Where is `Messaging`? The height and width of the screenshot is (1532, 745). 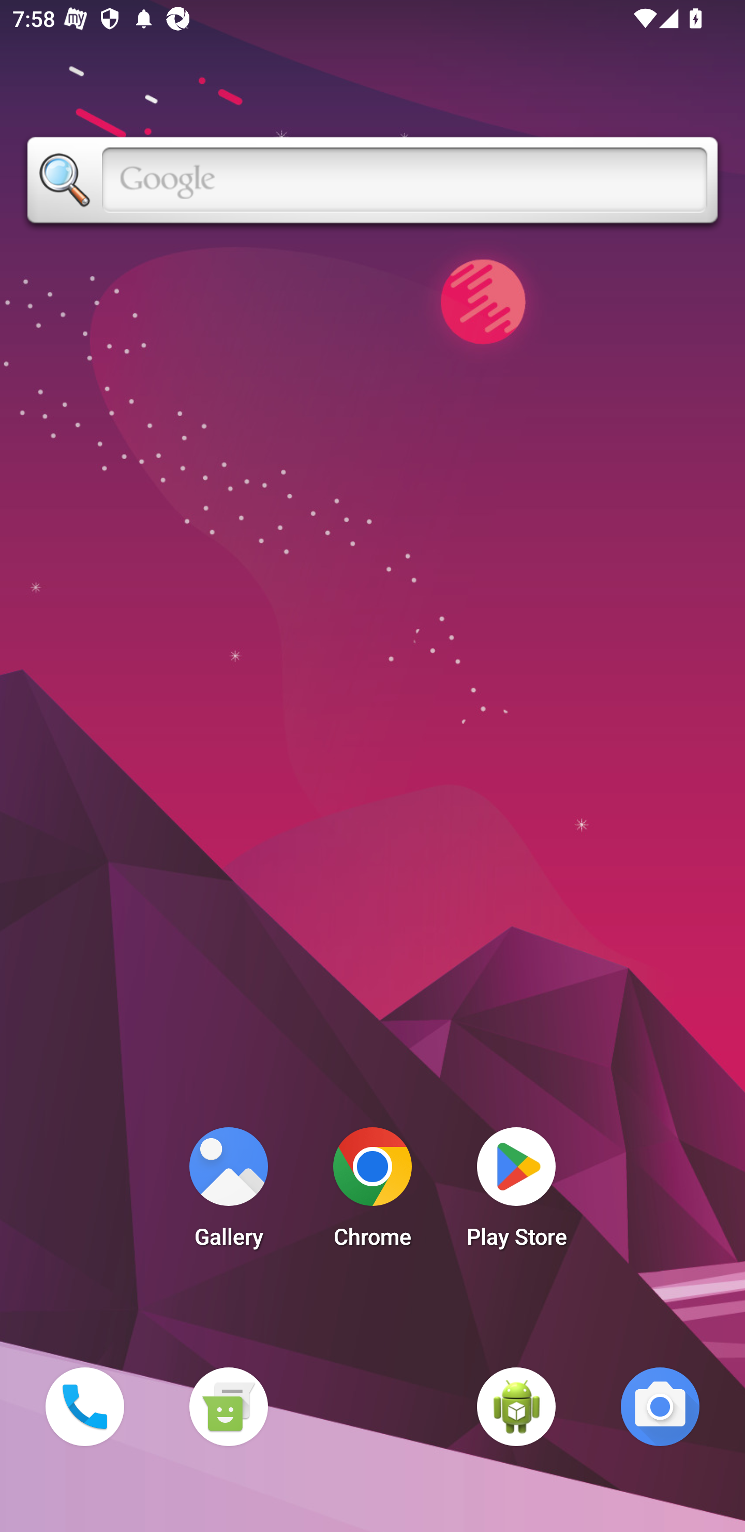
Messaging is located at coordinates (228, 1406).